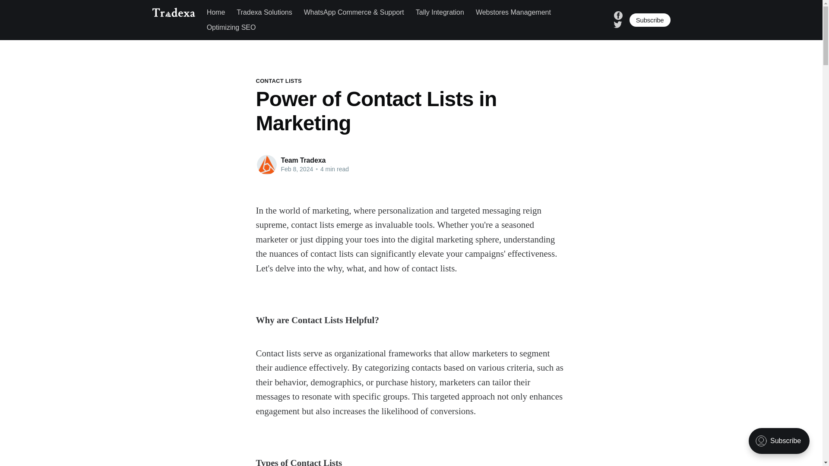 Image resolution: width=829 pixels, height=466 pixels. Describe the element at coordinates (264, 12) in the screenshot. I see `Tradexa Solutions` at that location.